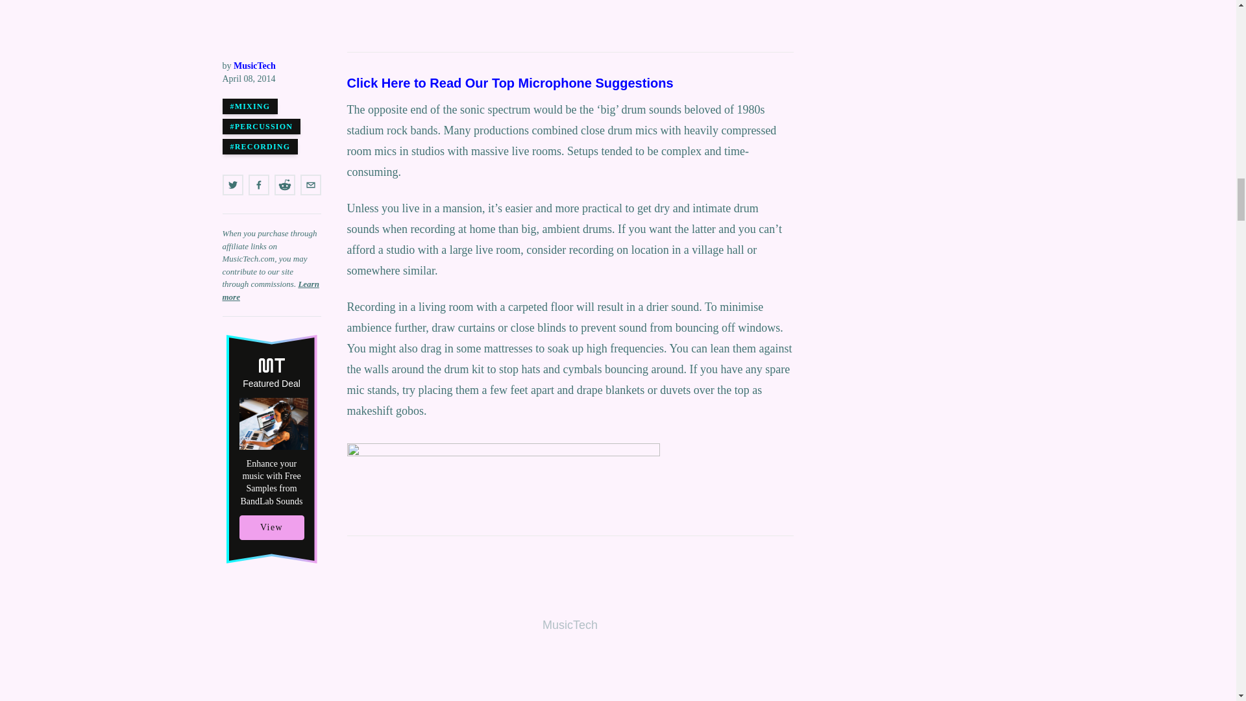  Describe the element at coordinates (569, 622) in the screenshot. I see `3rd party ad content` at that location.